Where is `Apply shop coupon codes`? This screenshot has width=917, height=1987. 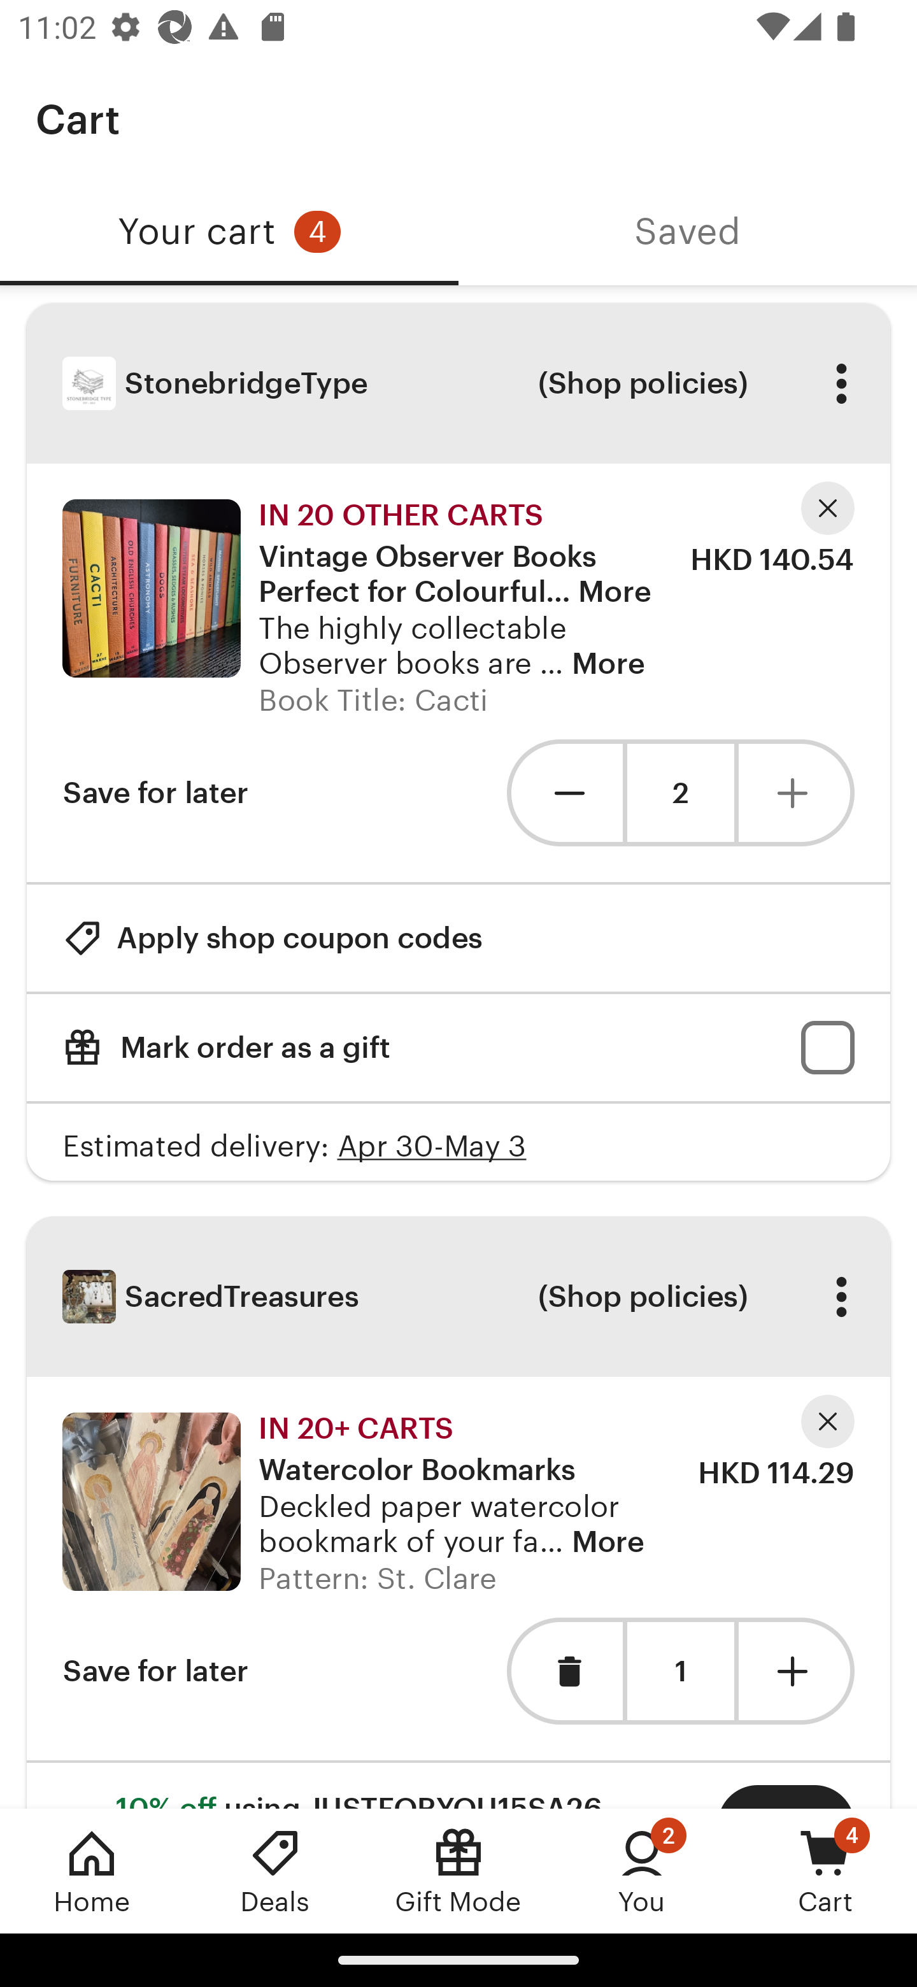 Apply shop coupon codes is located at coordinates (273, 937).